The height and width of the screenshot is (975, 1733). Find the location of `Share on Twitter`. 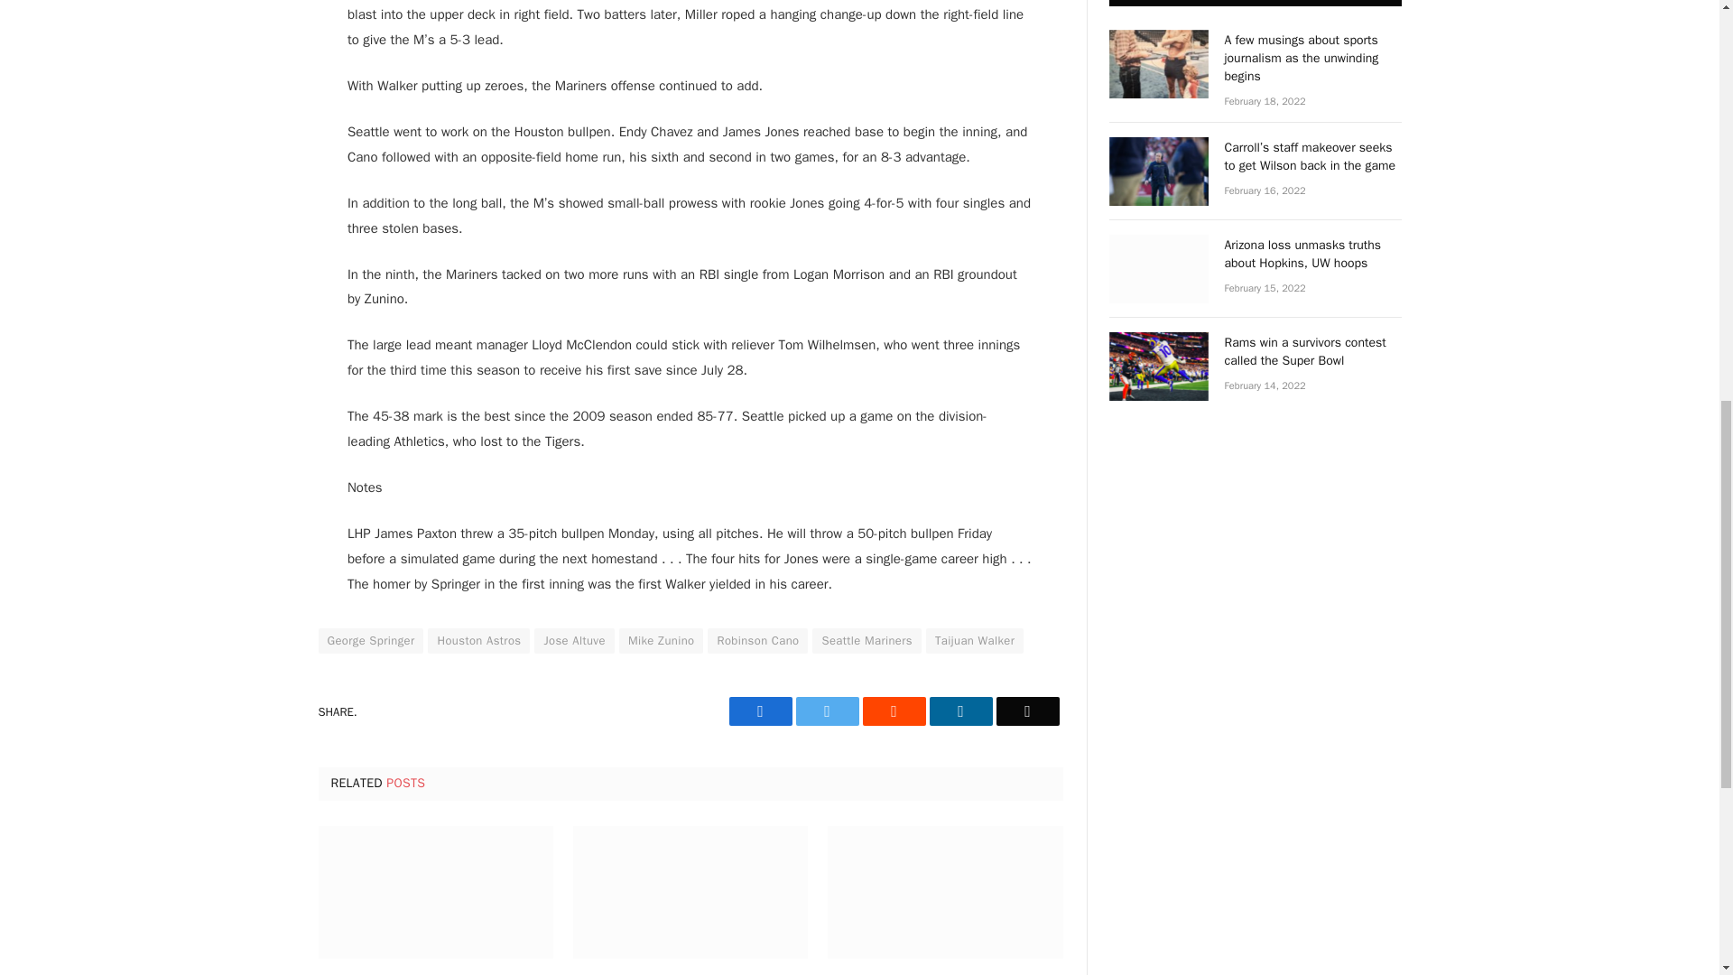

Share on Twitter is located at coordinates (760, 711).